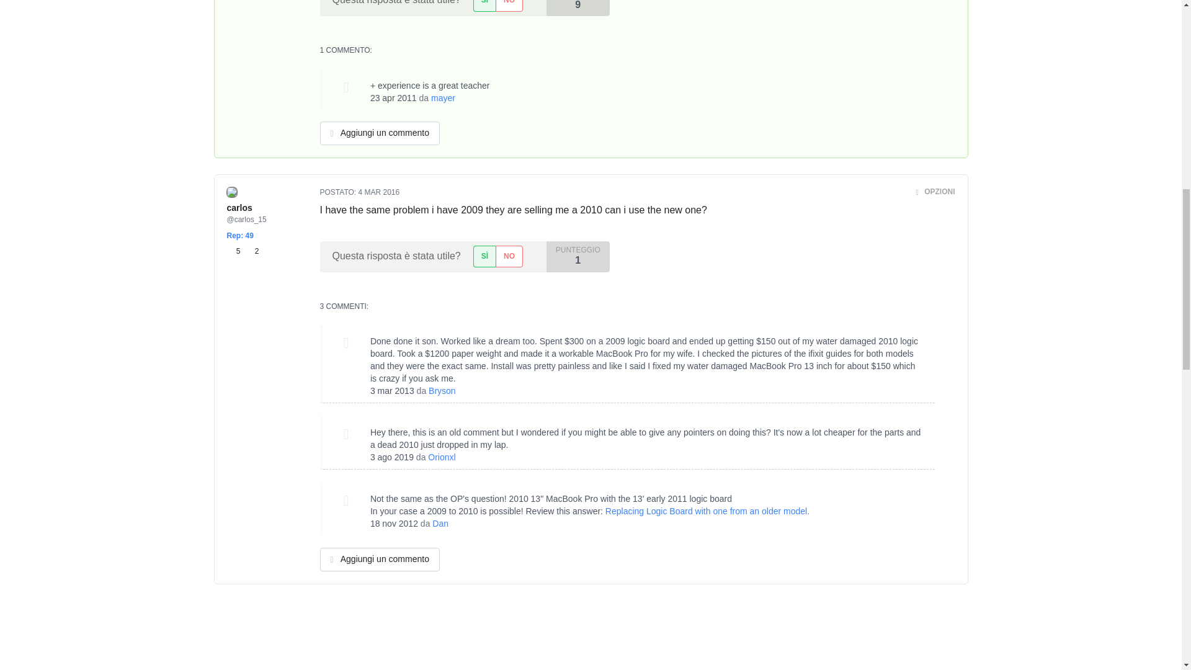  What do you see at coordinates (394, 524) in the screenshot?
I see `Sun, 18 Nov 2012 08:56:06 -0700` at bounding box center [394, 524].